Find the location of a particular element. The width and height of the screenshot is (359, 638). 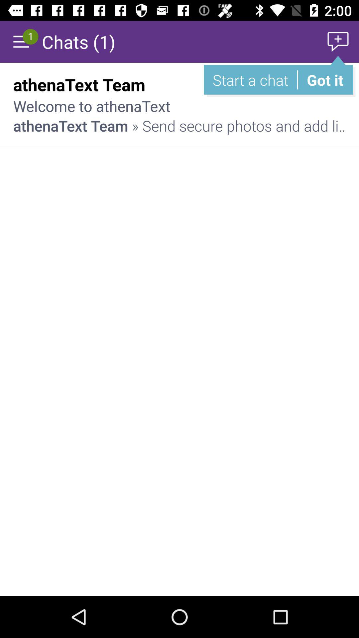

open the icon next to the athenatext team item is located at coordinates (322, 84).